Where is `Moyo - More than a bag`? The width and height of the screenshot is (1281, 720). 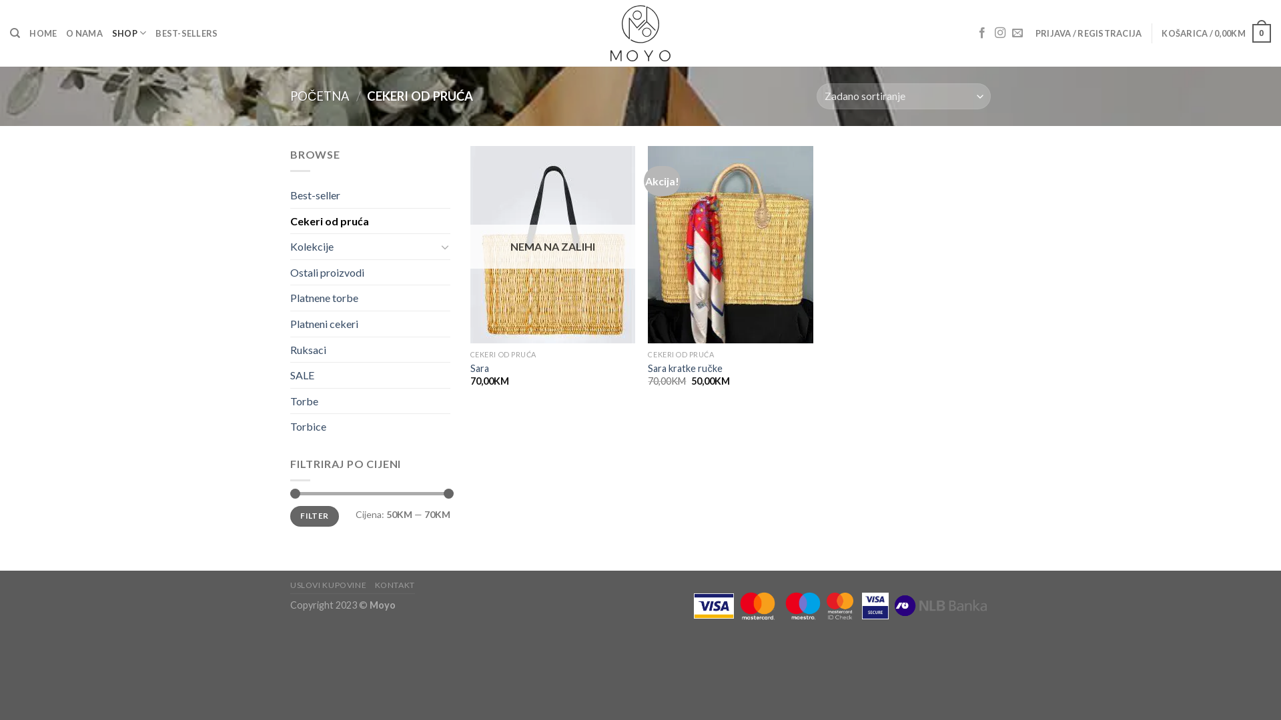 Moyo - More than a bag is located at coordinates (640, 33).